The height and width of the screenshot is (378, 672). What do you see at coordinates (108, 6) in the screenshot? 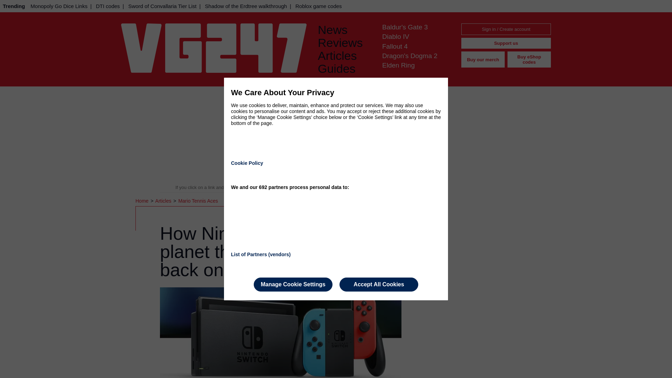
I see `DTI codes` at bounding box center [108, 6].